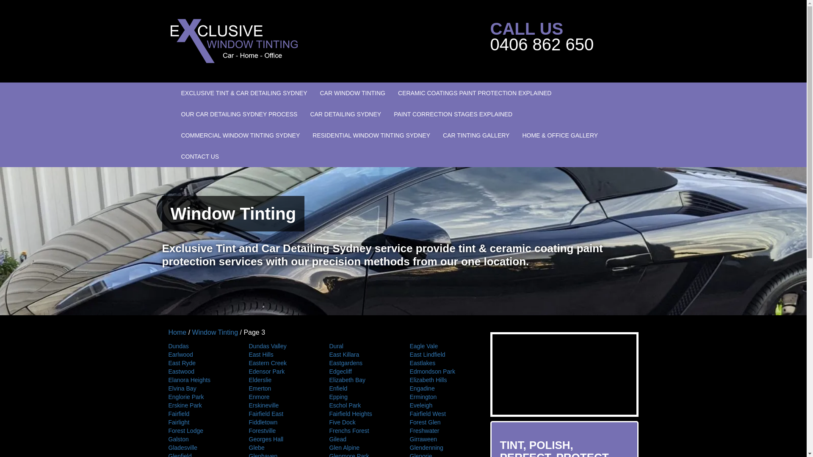  Describe the element at coordinates (282, 397) in the screenshot. I see `Enmore` at that location.